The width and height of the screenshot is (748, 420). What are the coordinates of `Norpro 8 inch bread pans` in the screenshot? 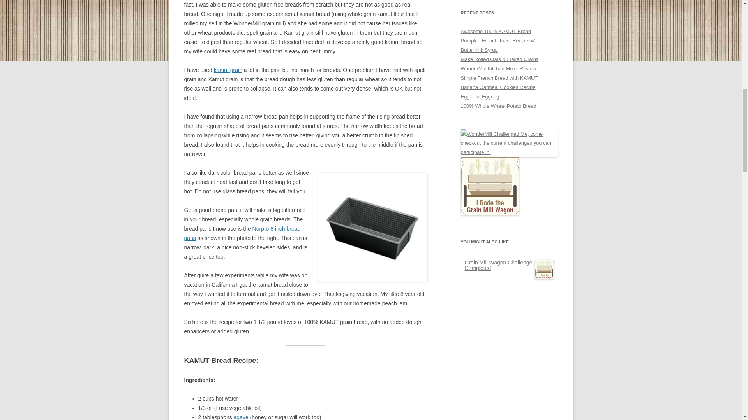 It's located at (242, 233).